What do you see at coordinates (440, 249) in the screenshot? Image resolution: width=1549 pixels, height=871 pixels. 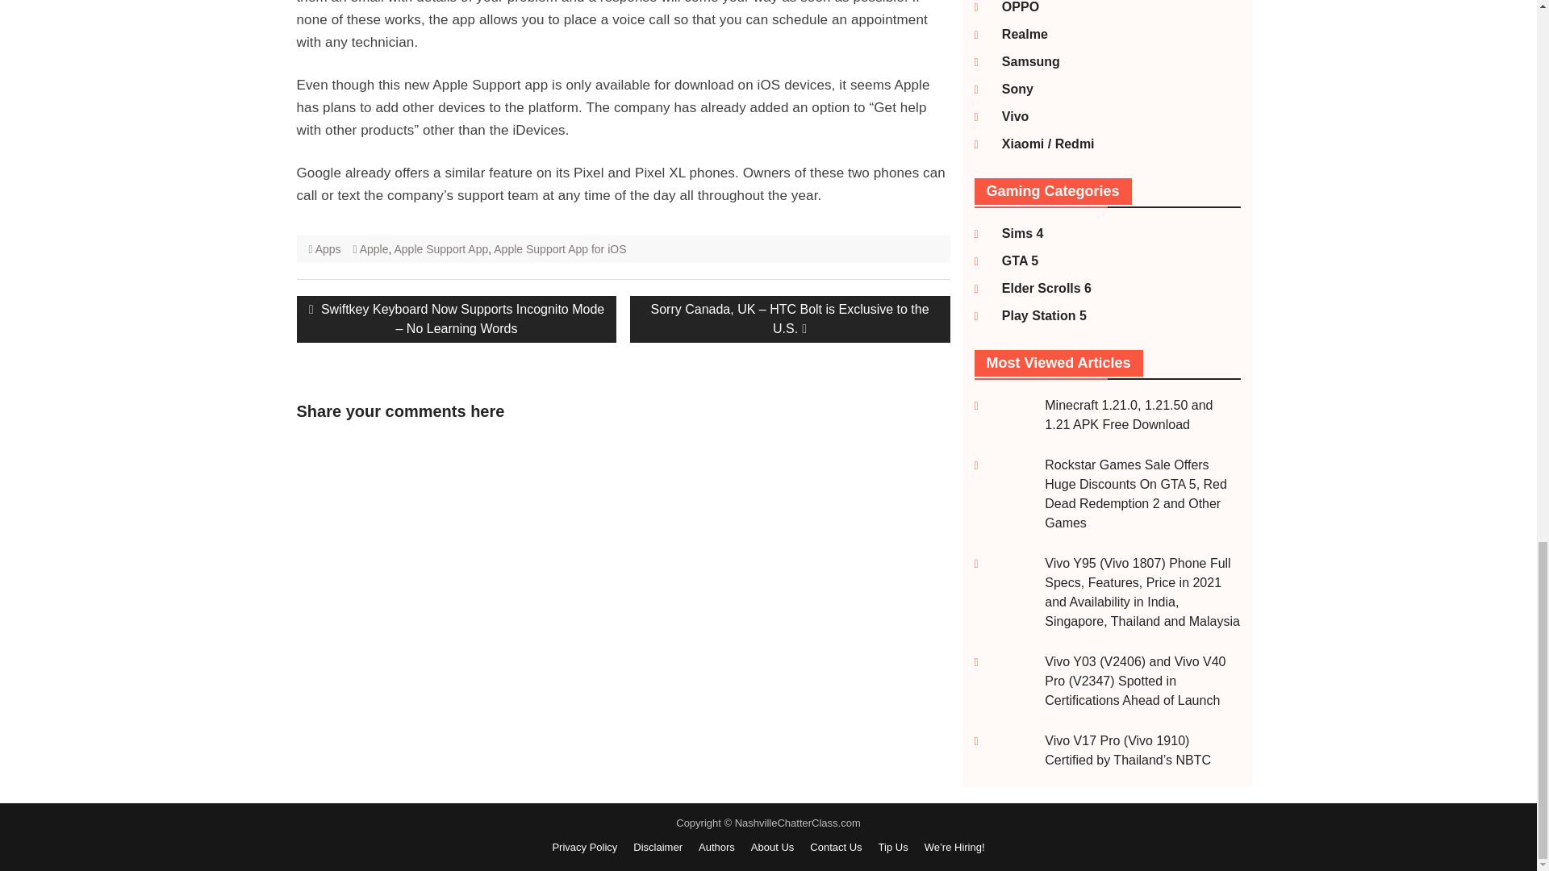 I see `Apple Support App` at bounding box center [440, 249].